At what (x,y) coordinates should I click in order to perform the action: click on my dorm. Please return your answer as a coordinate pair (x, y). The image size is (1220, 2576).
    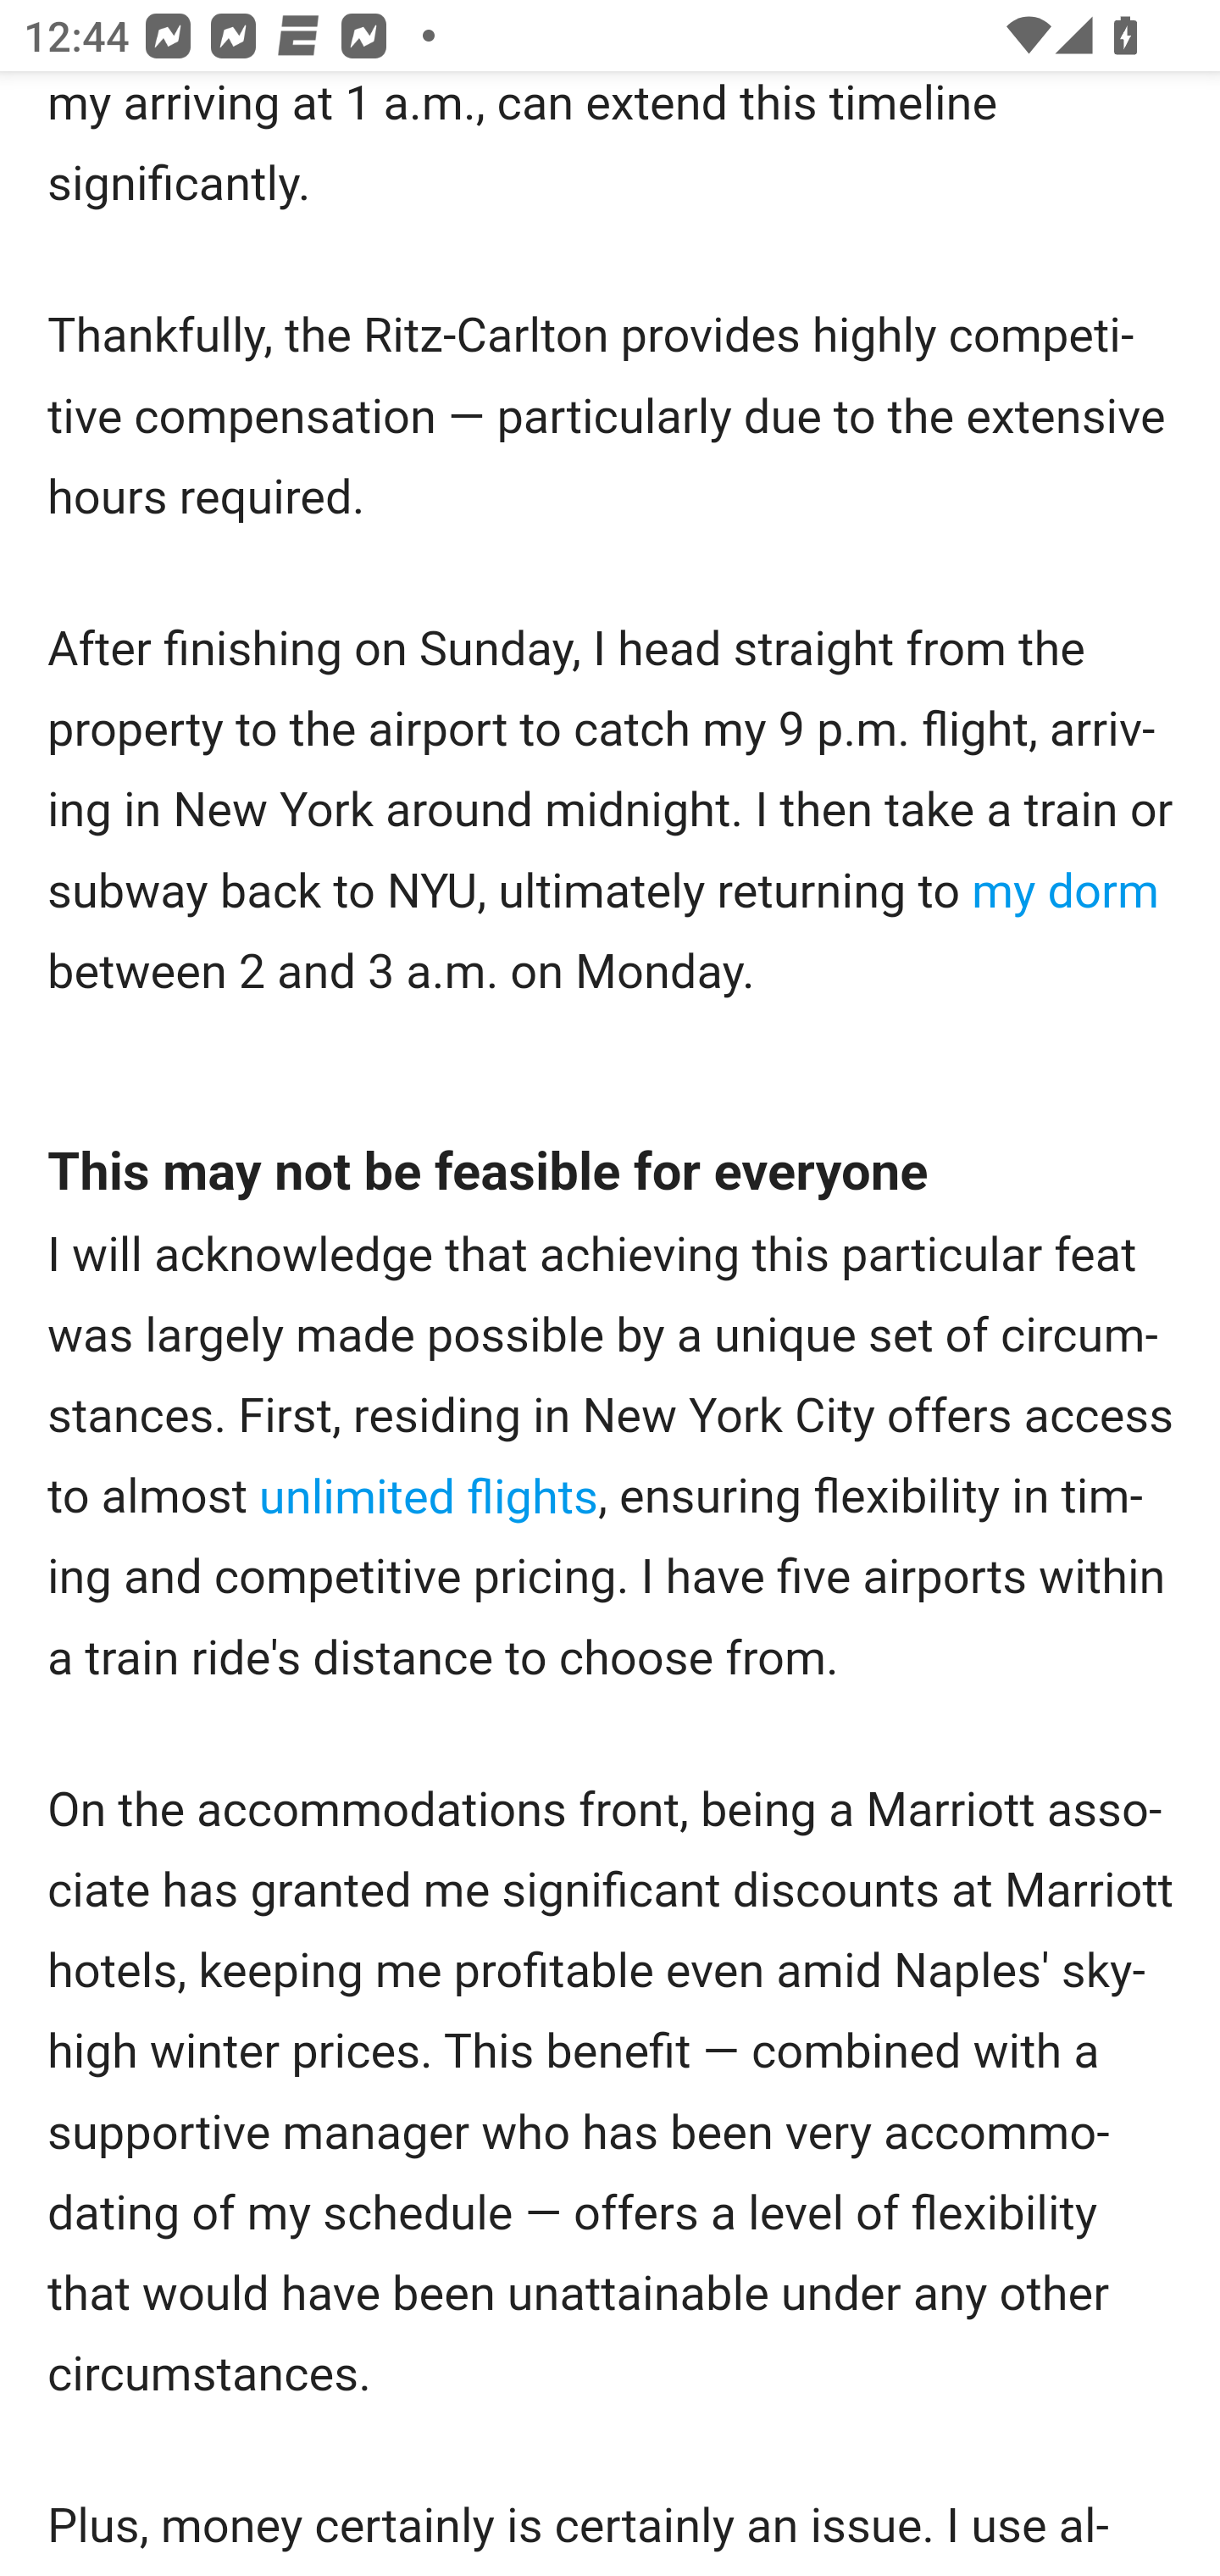
    Looking at the image, I should click on (1066, 893).